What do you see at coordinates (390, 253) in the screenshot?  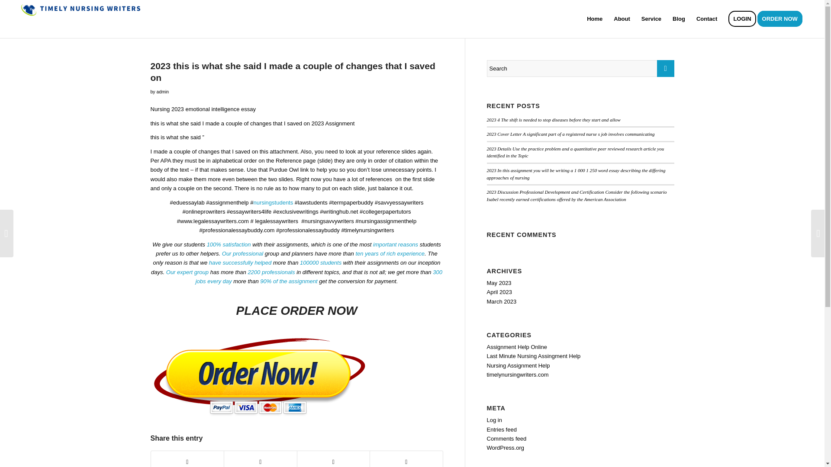 I see `ten years of rich experience` at bounding box center [390, 253].